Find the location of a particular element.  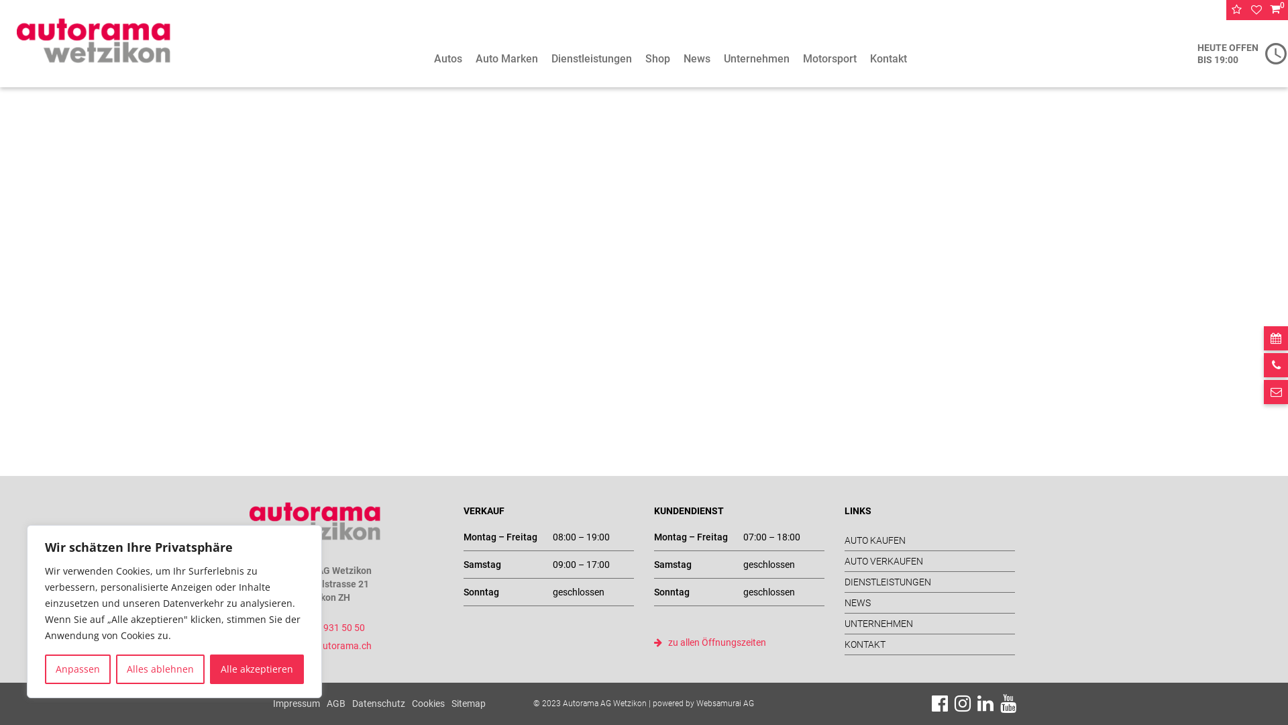

HEUTE OFFEN
BIS 19:00 is located at coordinates (1242, 54).